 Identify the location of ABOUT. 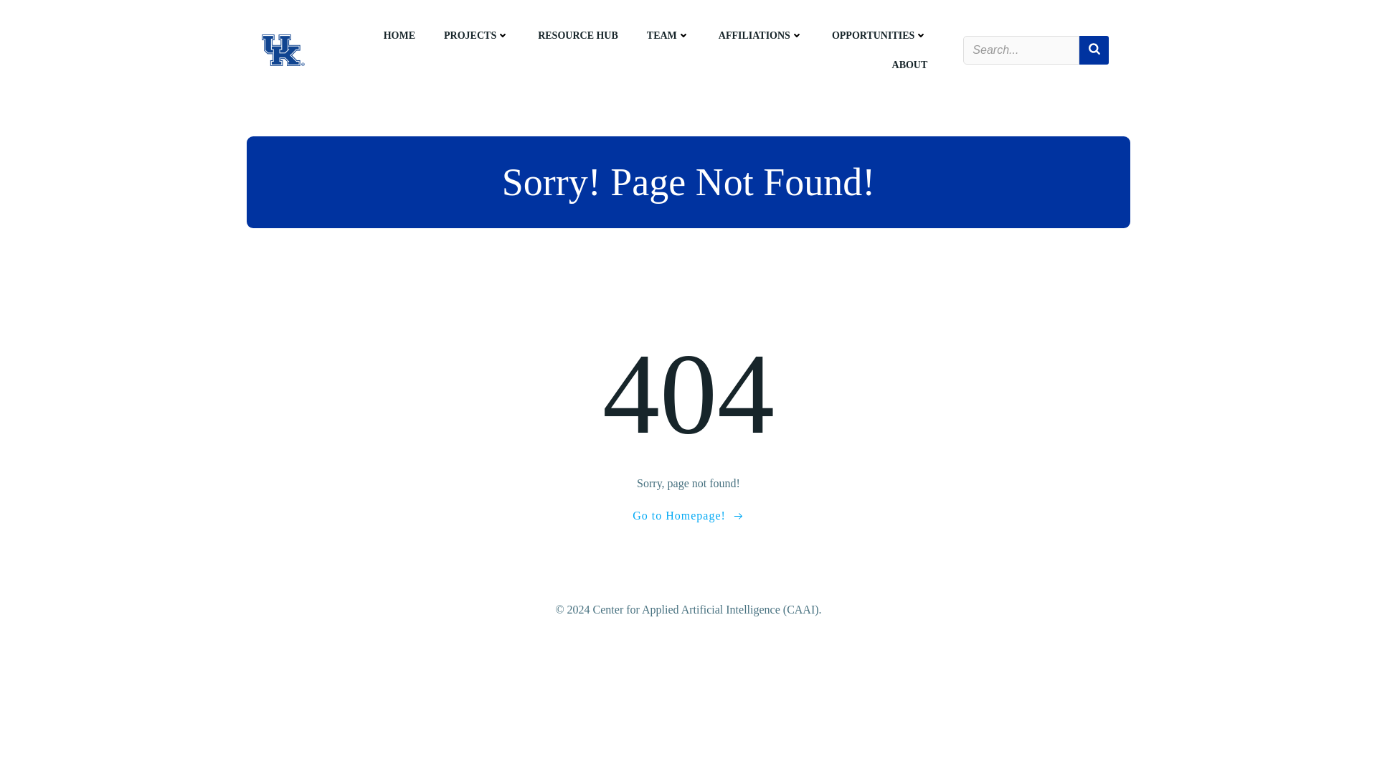
(910, 65).